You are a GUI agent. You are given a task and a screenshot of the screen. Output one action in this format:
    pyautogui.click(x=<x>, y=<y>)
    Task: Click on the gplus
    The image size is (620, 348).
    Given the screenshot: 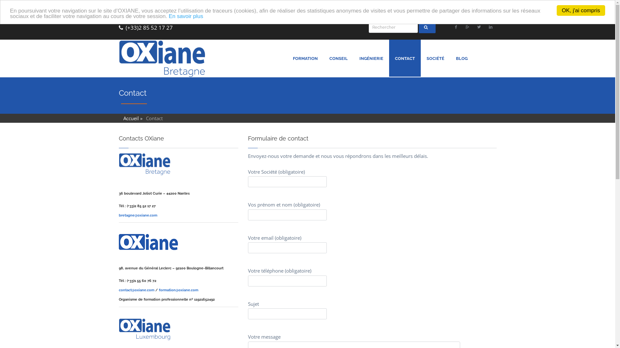 What is the action you would take?
    pyautogui.click(x=468, y=27)
    